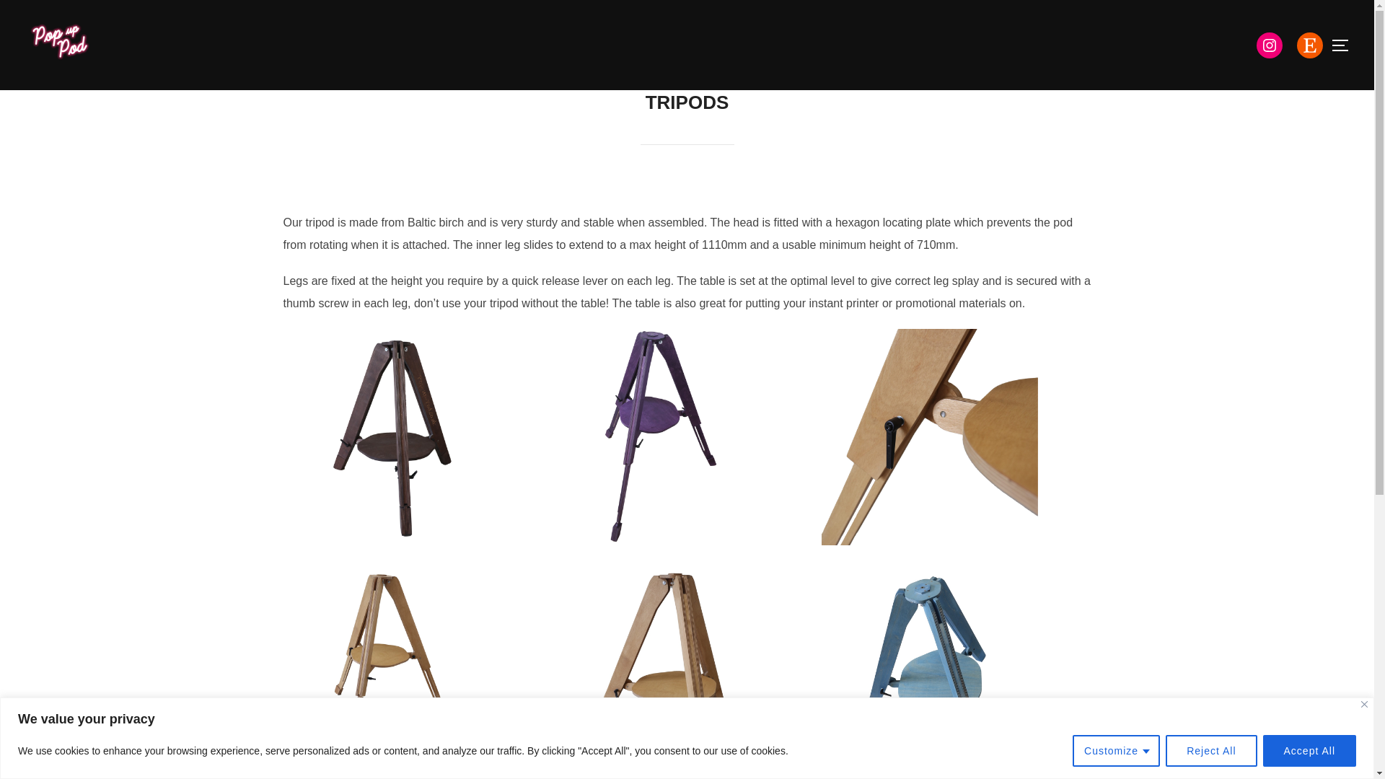  Describe the element at coordinates (1116, 750) in the screenshot. I see `Customize` at that location.